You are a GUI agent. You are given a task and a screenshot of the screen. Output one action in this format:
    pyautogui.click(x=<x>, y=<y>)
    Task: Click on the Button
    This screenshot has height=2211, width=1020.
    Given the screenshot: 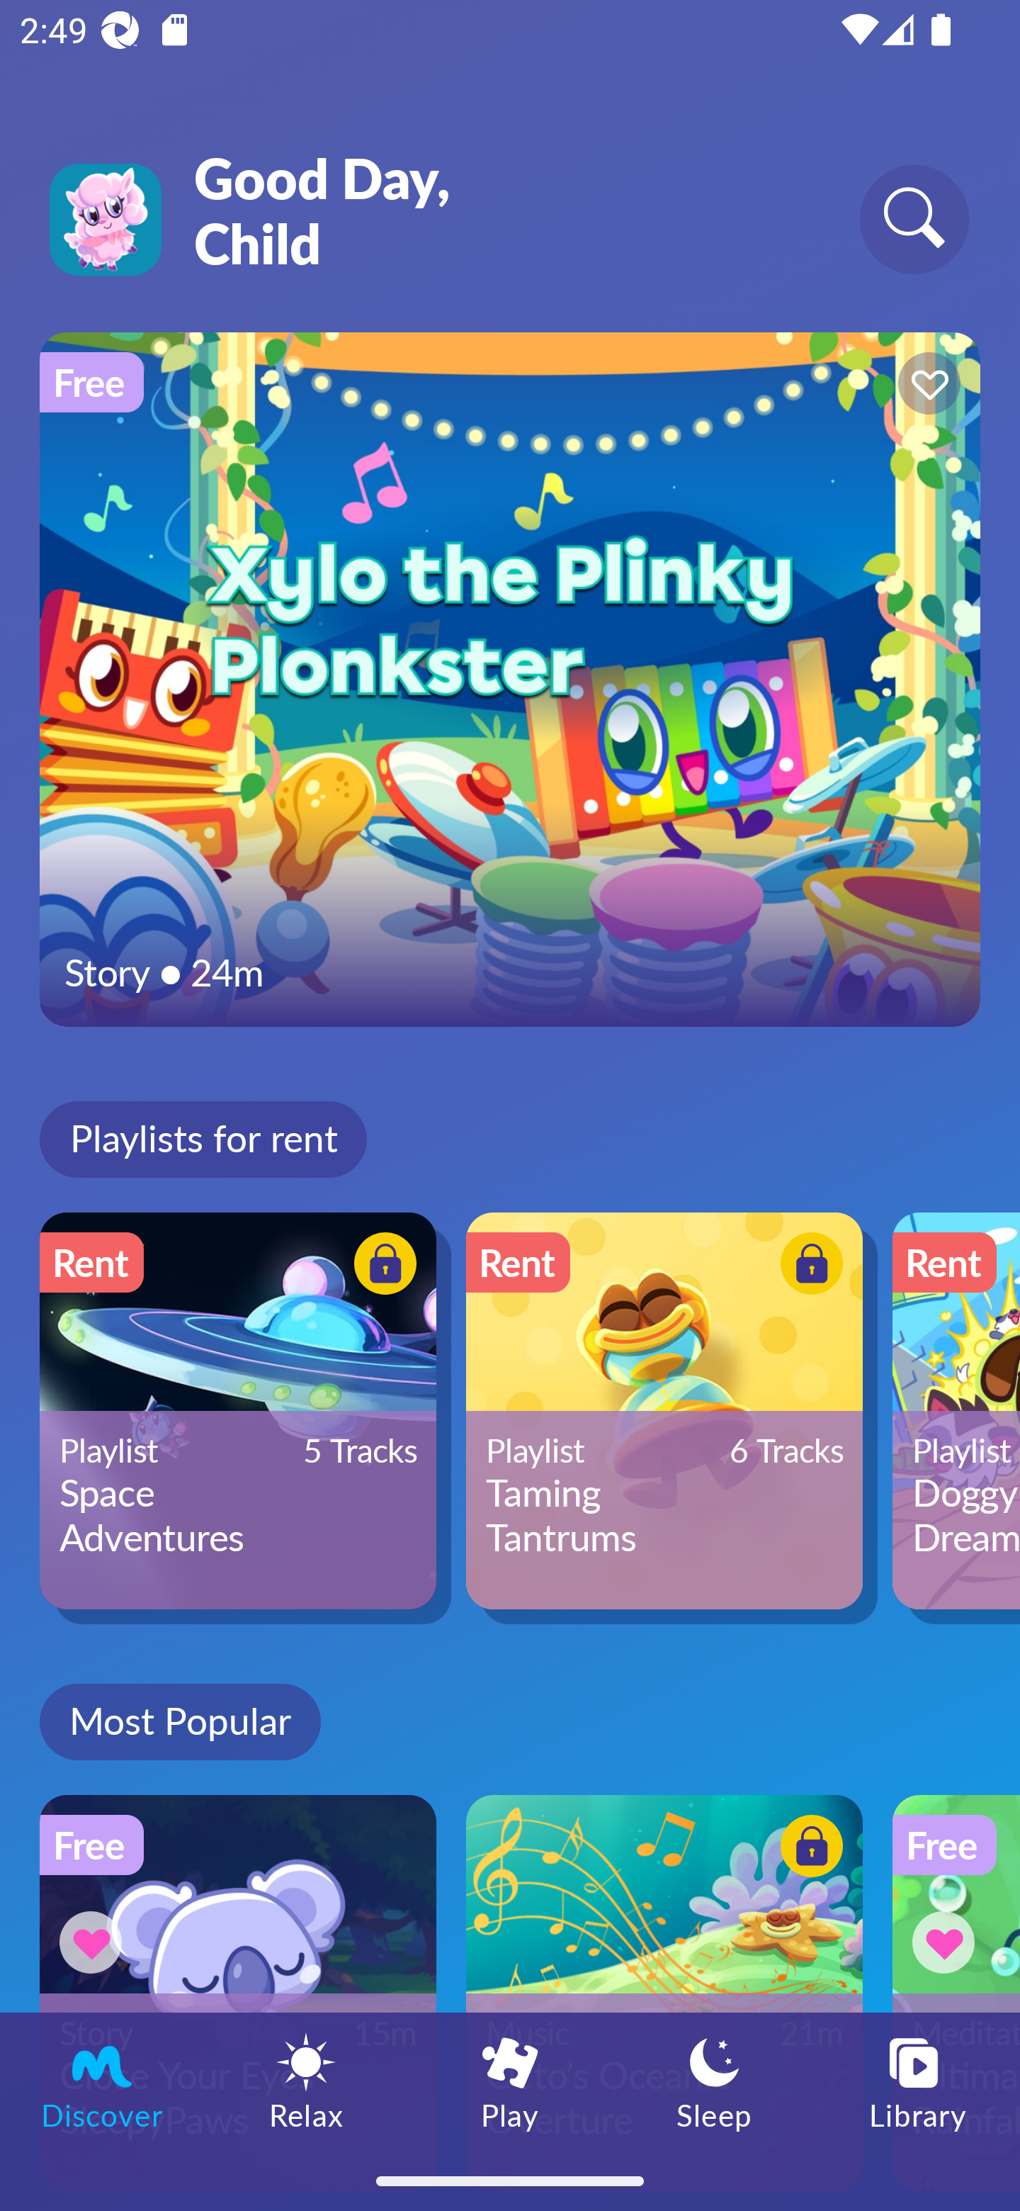 What is the action you would take?
    pyautogui.click(x=381, y=1266)
    